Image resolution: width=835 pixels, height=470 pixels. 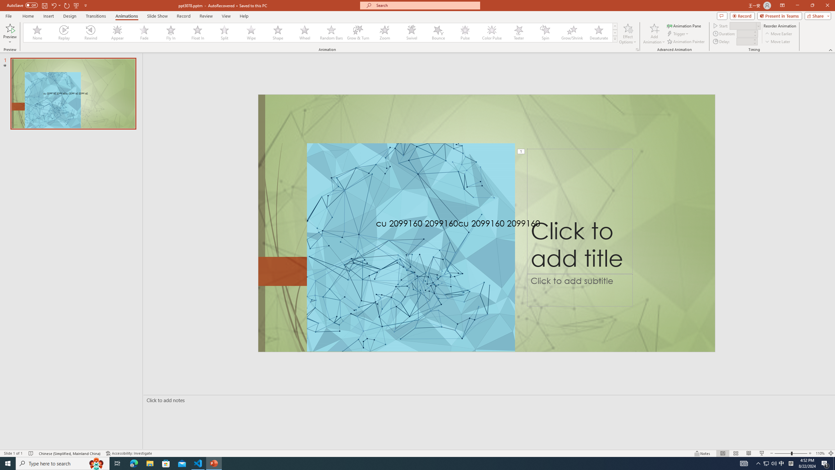 What do you see at coordinates (778, 42) in the screenshot?
I see `Move Later` at bounding box center [778, 42].